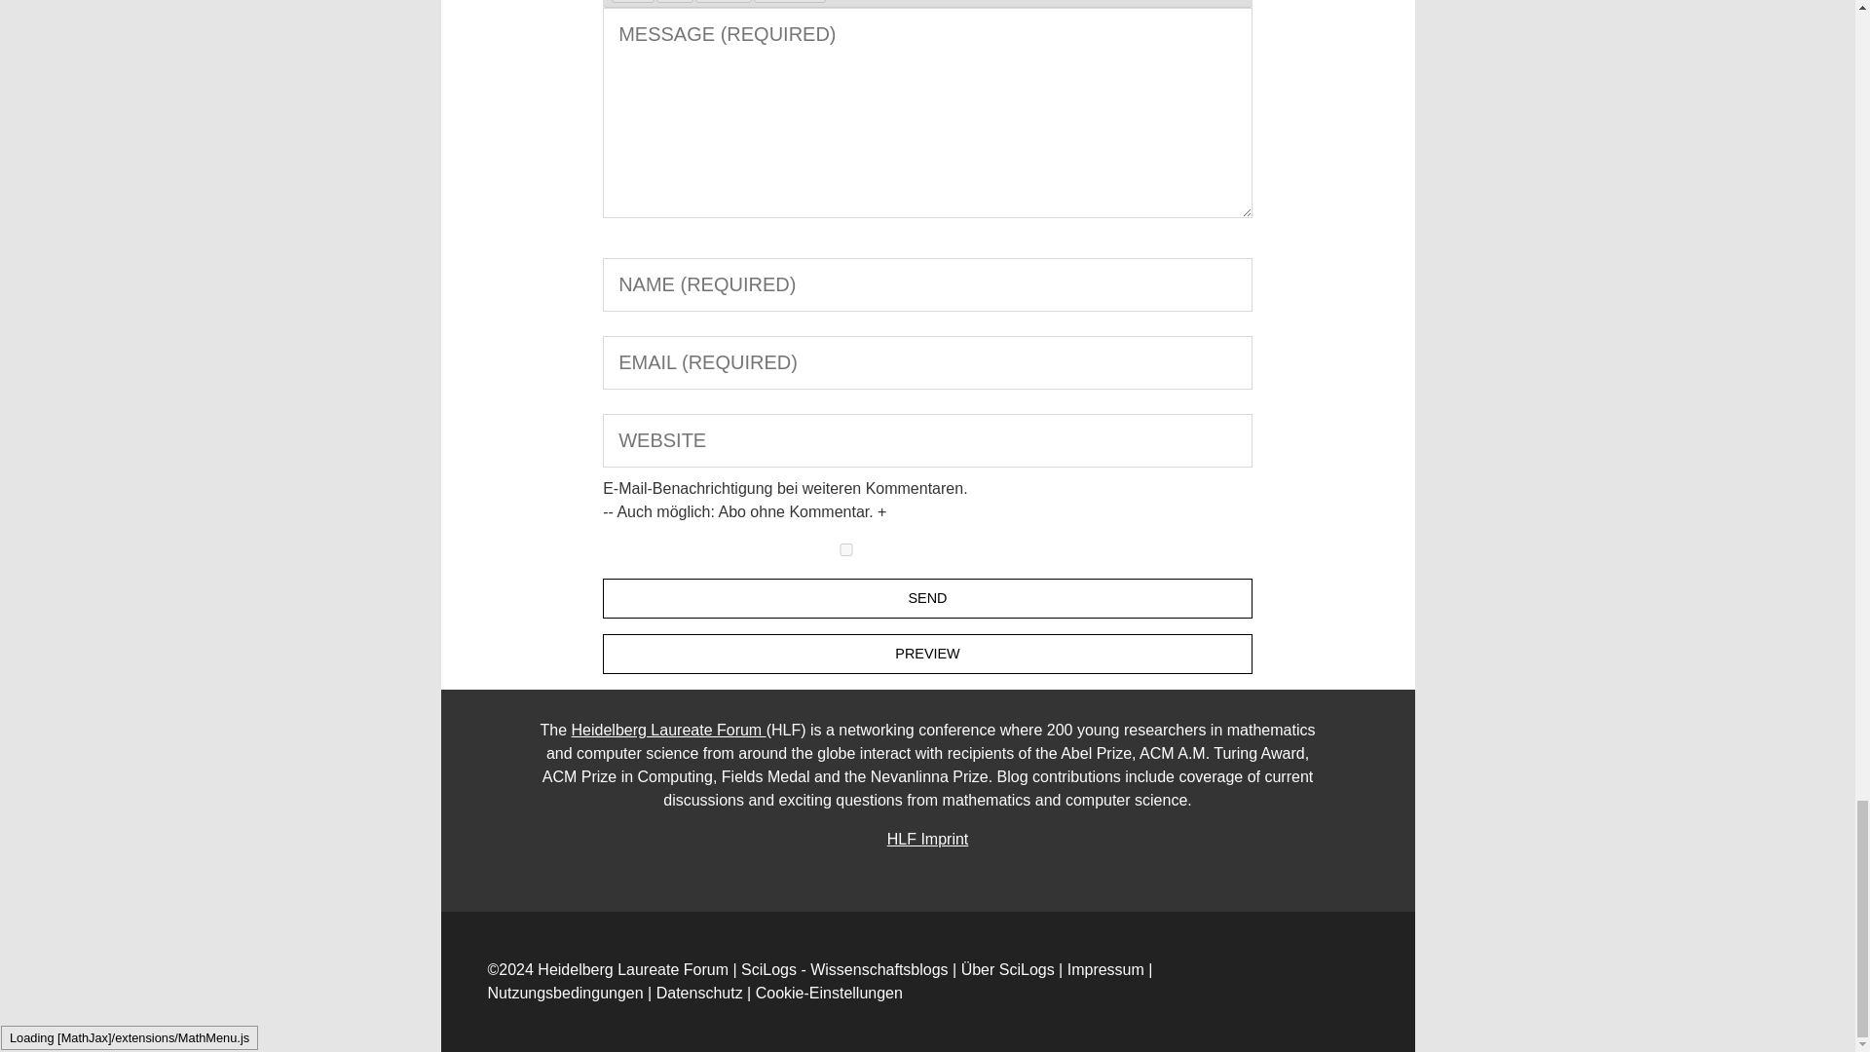 This screenshot has width=1870, height=1052. What do you see at coordinates (674, 2) in the screenshot?
I see `i` at bounding box center [674, 2].